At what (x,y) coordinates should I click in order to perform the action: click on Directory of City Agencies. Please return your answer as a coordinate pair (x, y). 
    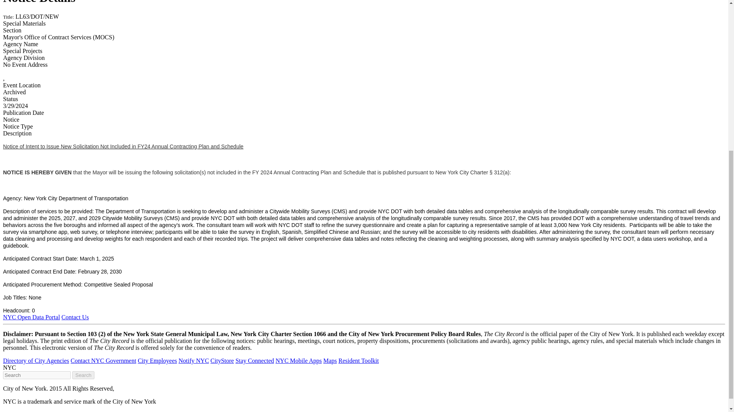
    Looking at the image, I should click on (36, 360).